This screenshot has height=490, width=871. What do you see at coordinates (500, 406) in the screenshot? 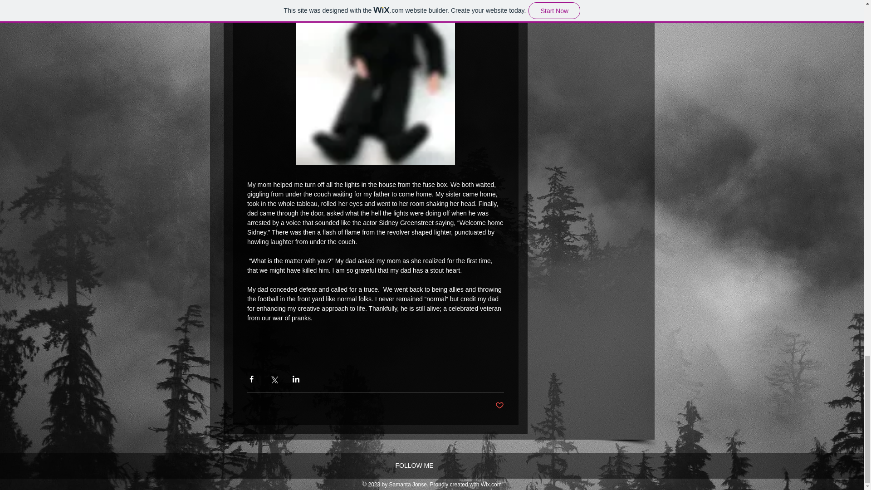
I see `Post not marked as liked` at bounding box center [500, 406].